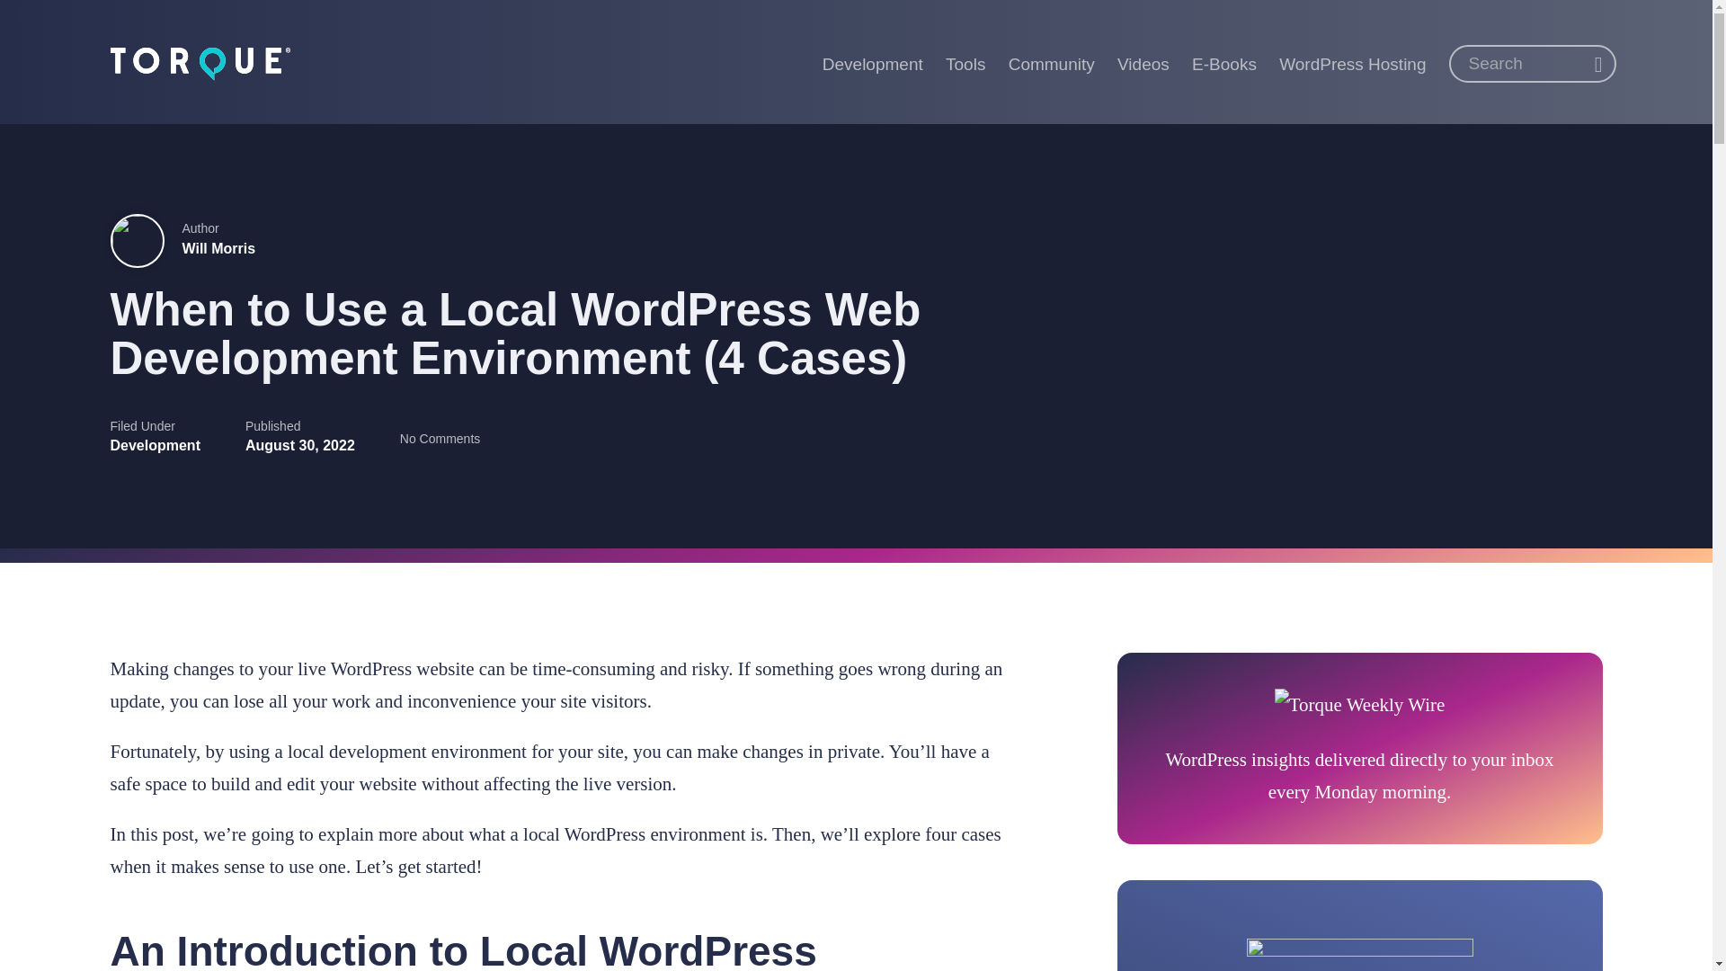  Describe the element at coordinates (200, 62) in the screenshot. I see `Torque` at that location.